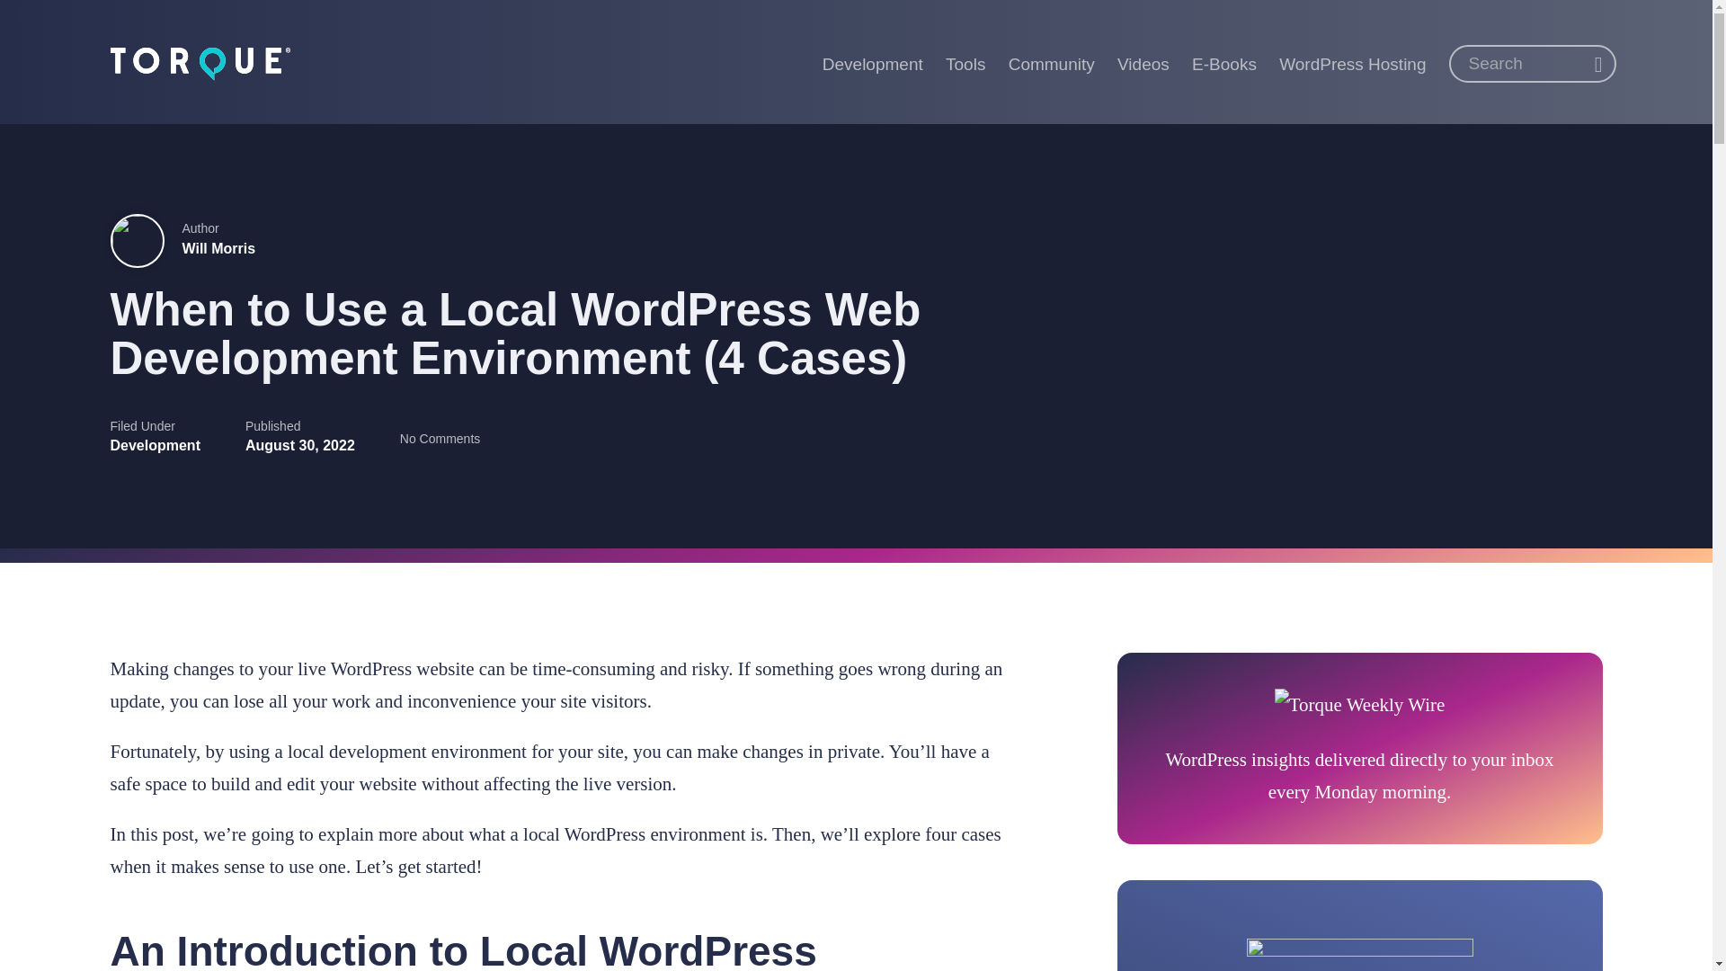  Describe the element at coordinates (200, 62) in the screenshot. I see `Torque` at that location.